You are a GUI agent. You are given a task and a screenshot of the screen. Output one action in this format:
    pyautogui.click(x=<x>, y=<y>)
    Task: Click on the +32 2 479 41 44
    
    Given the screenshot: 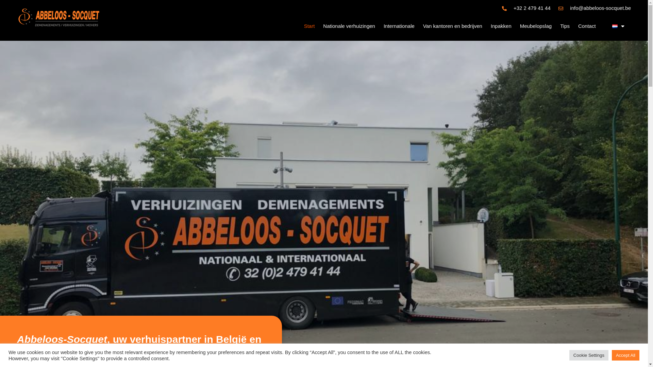 What is the action you would take?
    pyautogui.click(x=232, y=223)
    